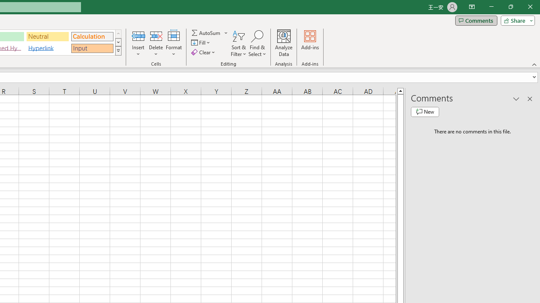 The height and width of the screenshot is (303, 540). I want to click on Fill, so click(202, 43).